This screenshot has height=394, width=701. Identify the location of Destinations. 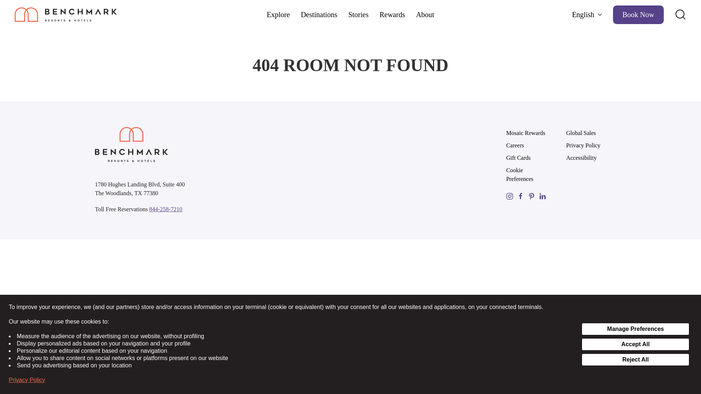
(319, 15).